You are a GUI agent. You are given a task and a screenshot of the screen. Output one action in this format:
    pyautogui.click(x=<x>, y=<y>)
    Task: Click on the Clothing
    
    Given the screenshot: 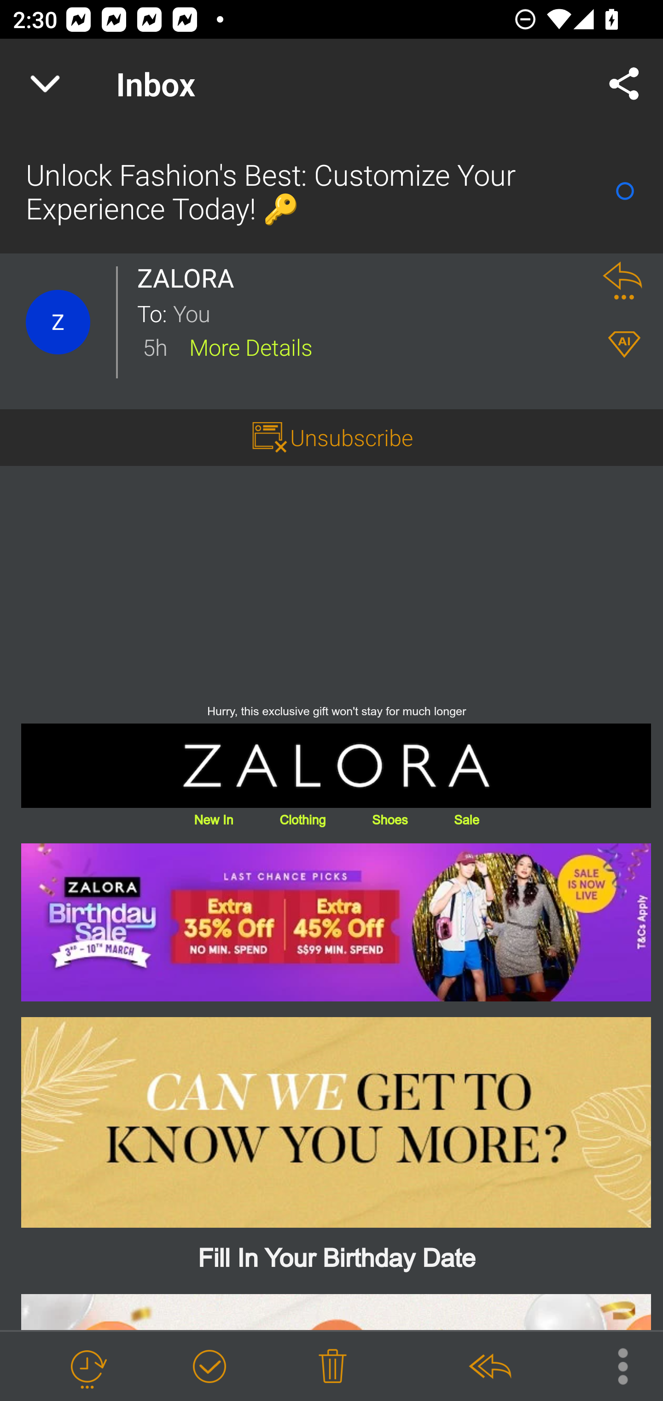 What is the action you would take?
    pyautogui.click(x=302, y=818)
    